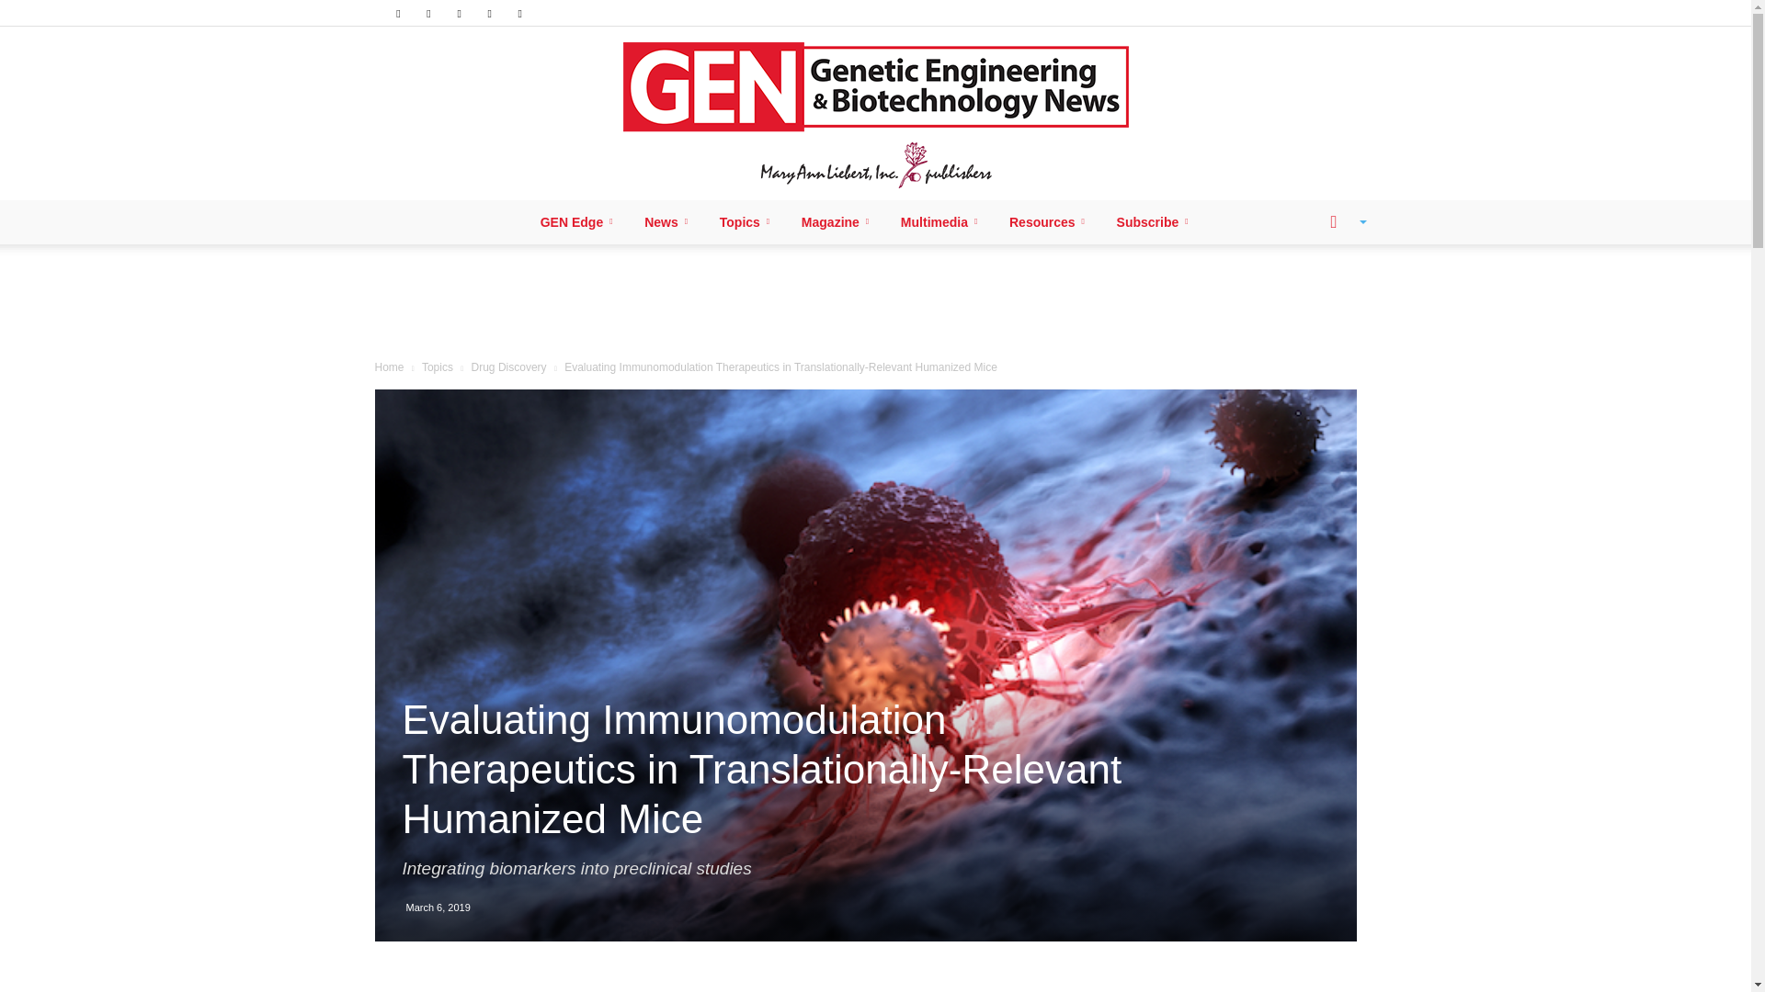 The width and height of the screenshot is (1765, 992). I want to click on Facebook, so click(397, 13).